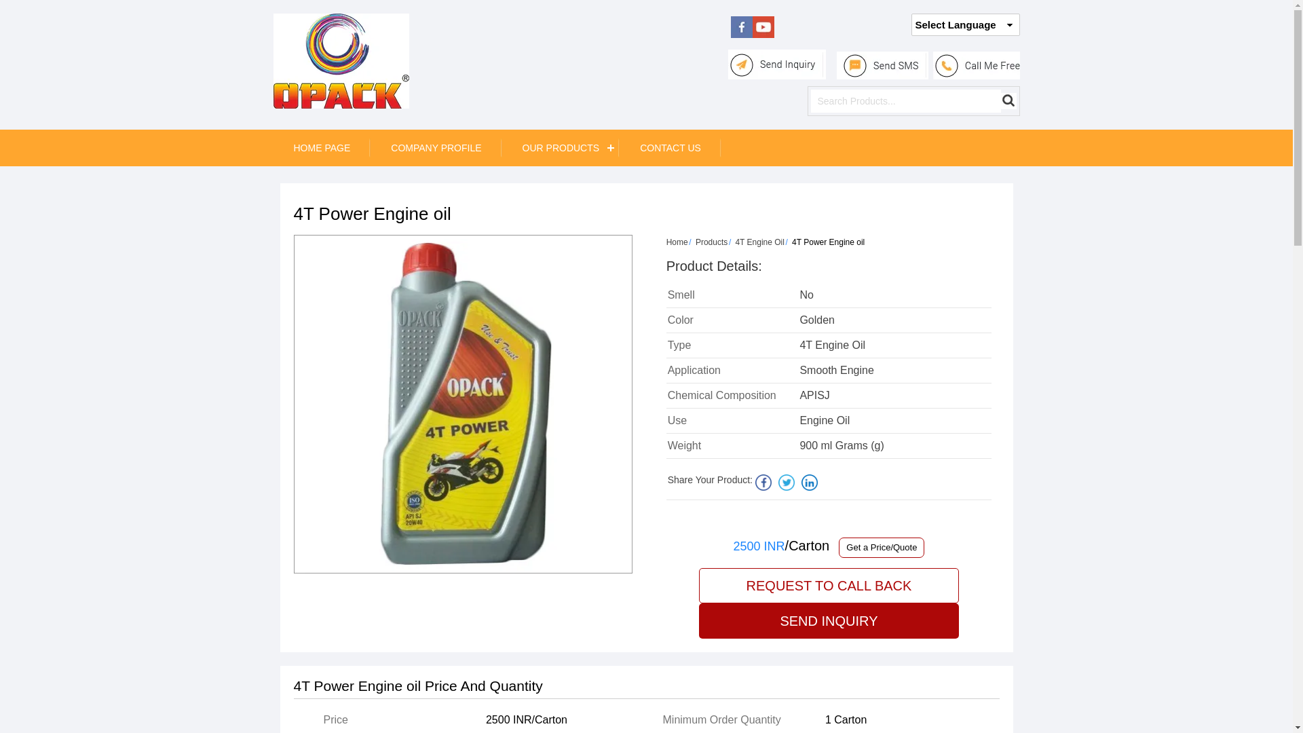  Describe the element at coordinates (976, 65) in the screenshot. I see `Call Me Free` at that location.